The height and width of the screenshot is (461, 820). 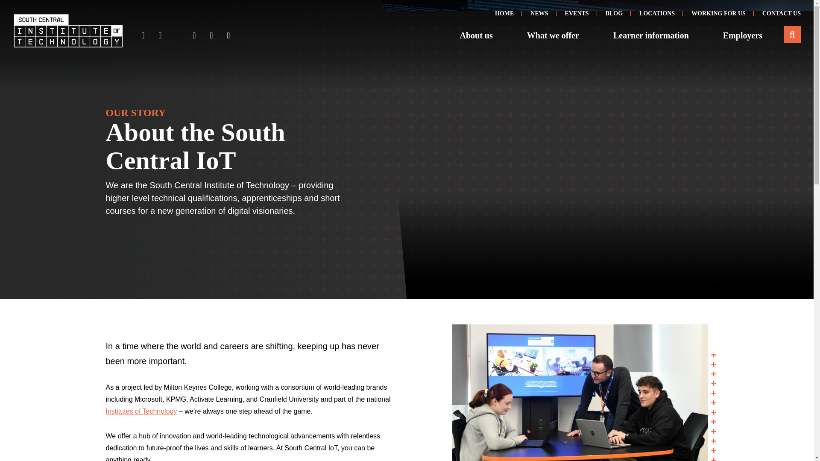 What do you see at coordinates (177, 35) in the screenshot?
I see `Twitter` at bounding box center [177, 35].